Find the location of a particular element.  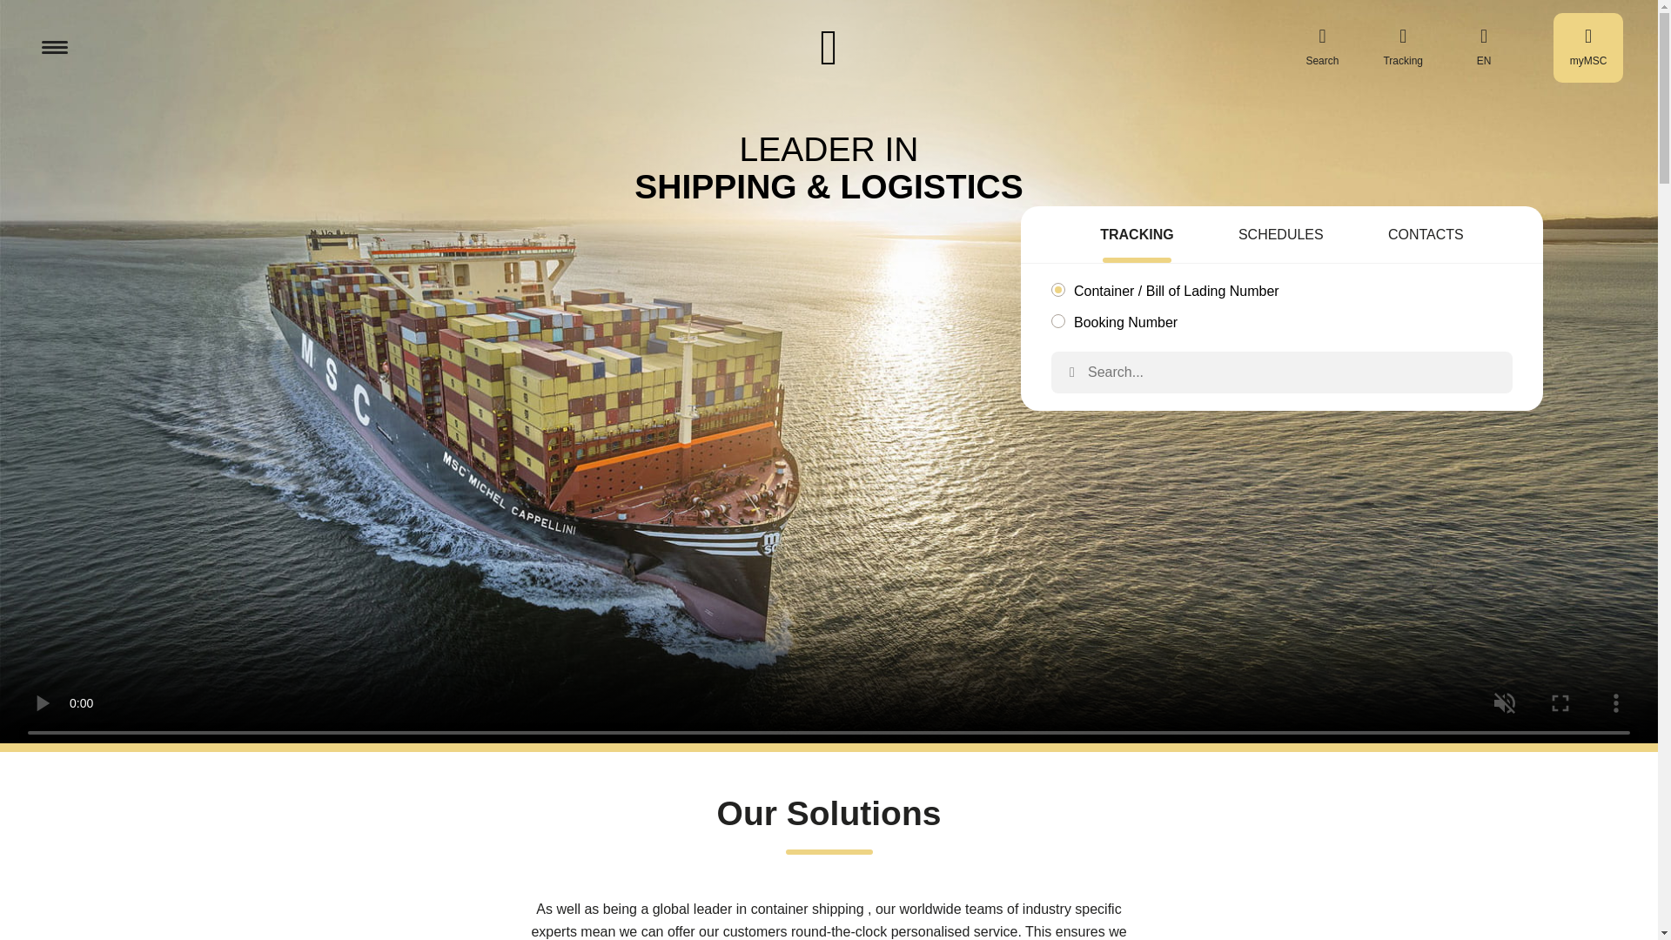

TRACKING is located at coordinates (1137, 237).